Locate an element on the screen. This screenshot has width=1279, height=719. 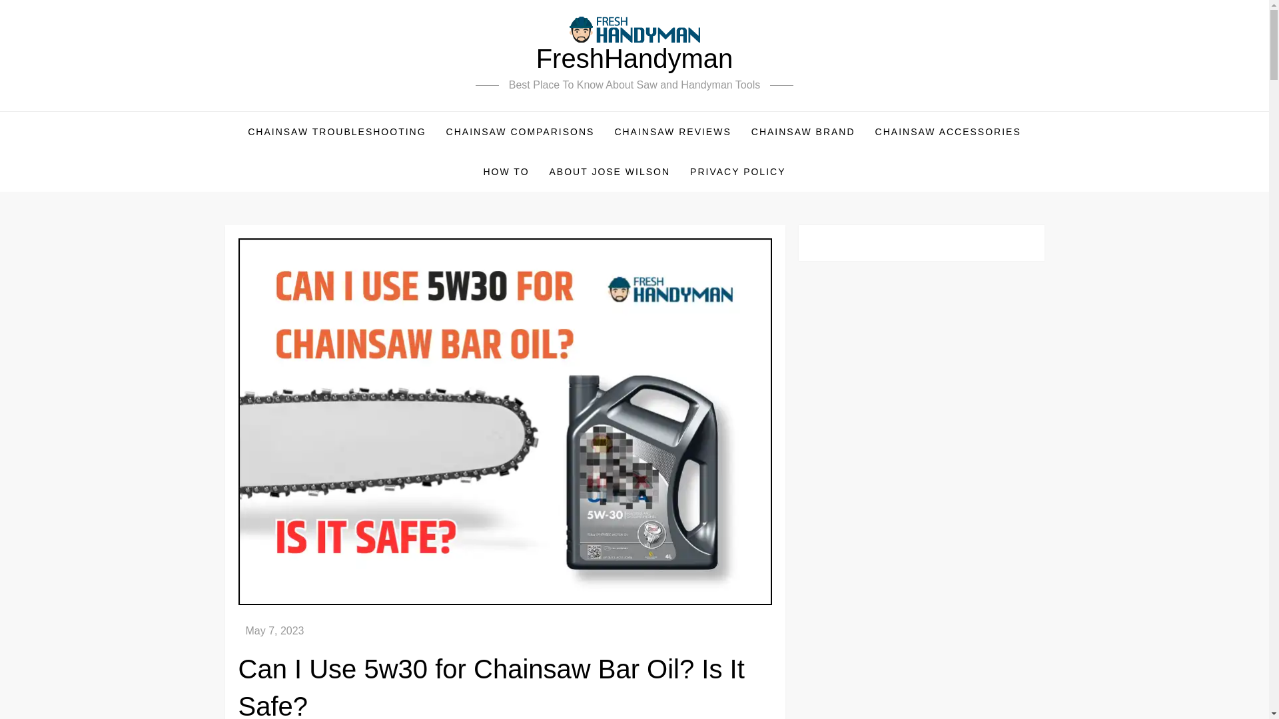
PRIVACY POLICY is located at coordinates (738, 172).